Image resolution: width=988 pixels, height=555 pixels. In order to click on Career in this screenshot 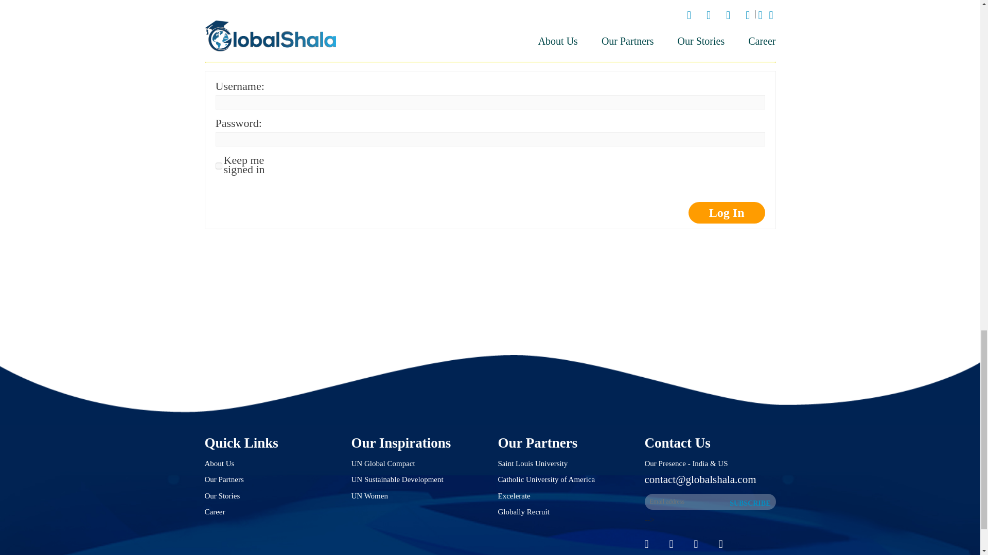, I will do `click(215, 512)`.